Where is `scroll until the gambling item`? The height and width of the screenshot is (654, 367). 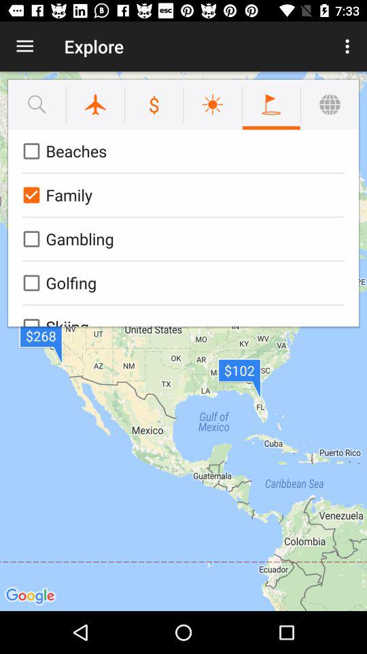
scroll until the gambling item is located at coordinates (181, 238).